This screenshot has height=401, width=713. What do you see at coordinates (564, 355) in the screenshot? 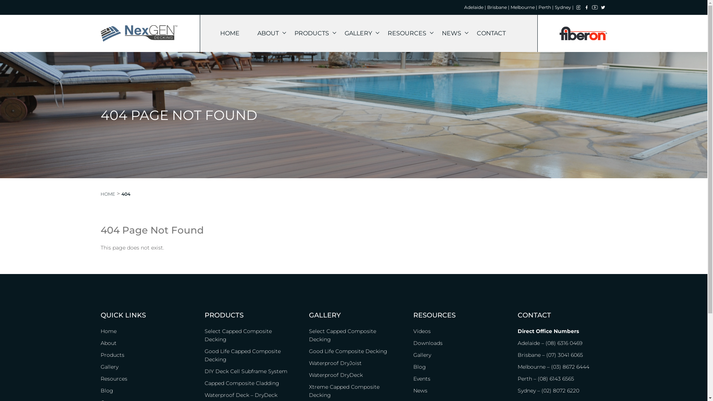
I see `(07) 3041 6065` at bounding box center [564, 355].